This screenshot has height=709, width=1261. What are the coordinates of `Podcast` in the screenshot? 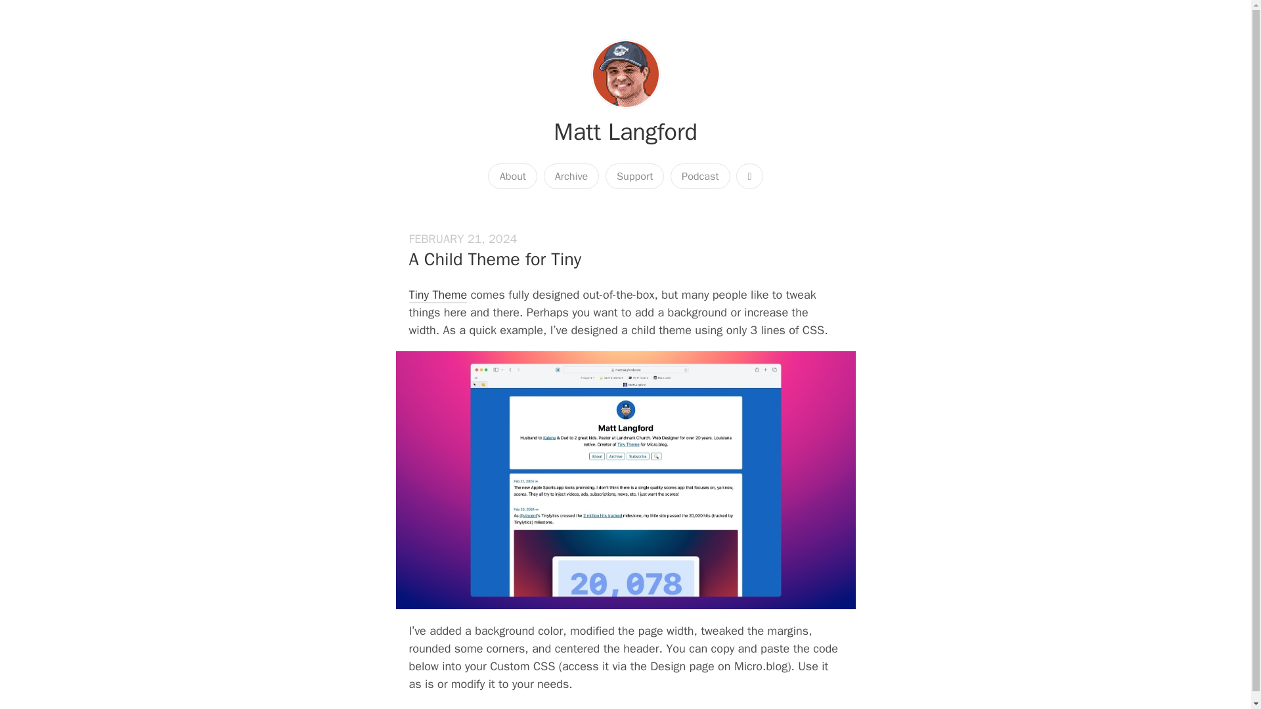 It's located at (700, 176).